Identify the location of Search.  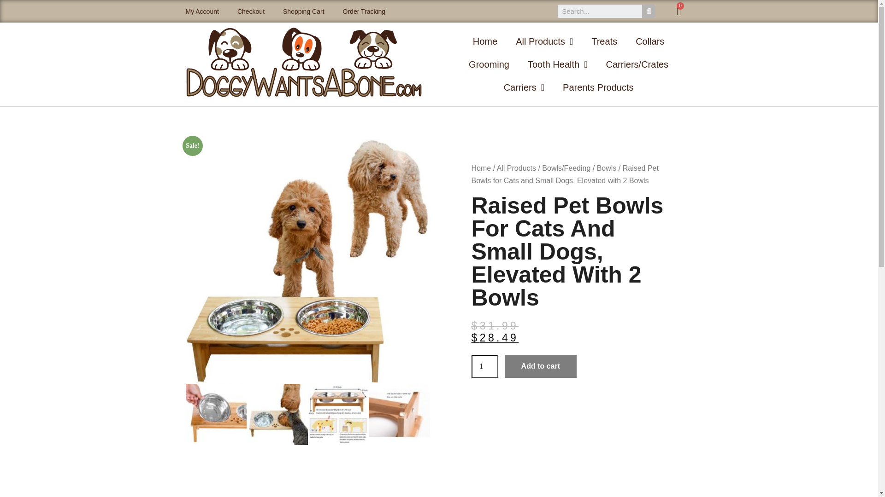
(600, 11).